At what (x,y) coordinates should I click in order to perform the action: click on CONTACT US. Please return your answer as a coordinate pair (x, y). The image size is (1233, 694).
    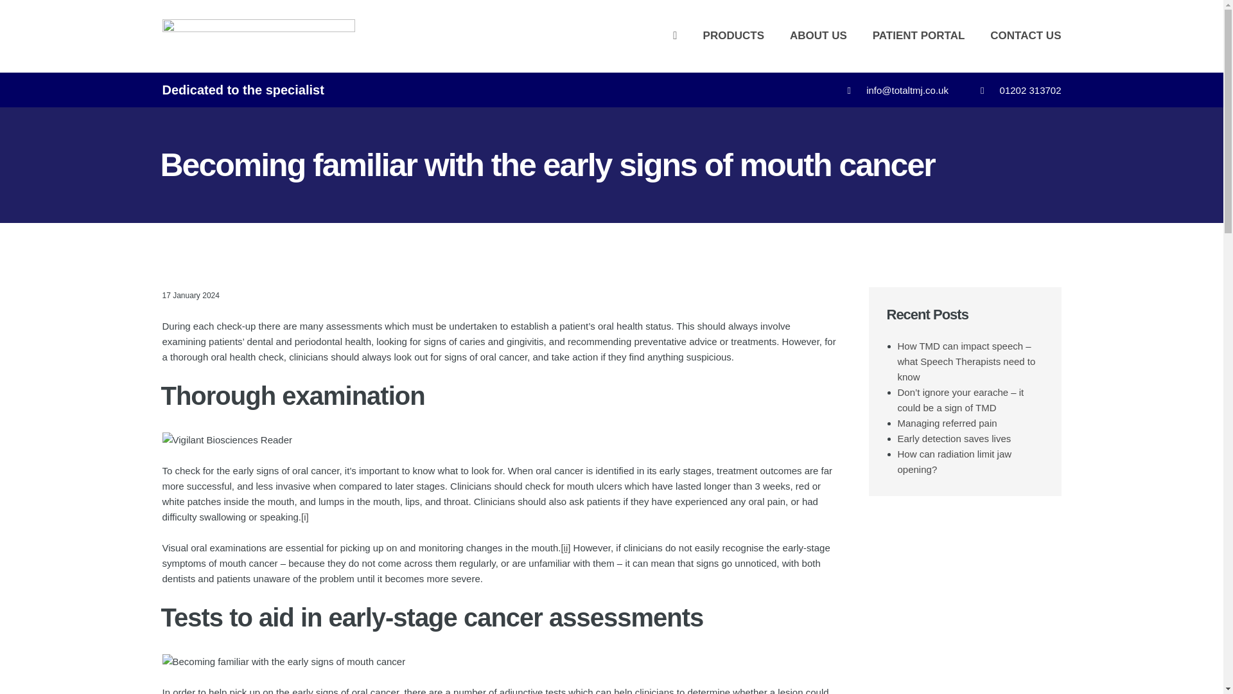
    Looking at the image, I should click on (1025, 36).